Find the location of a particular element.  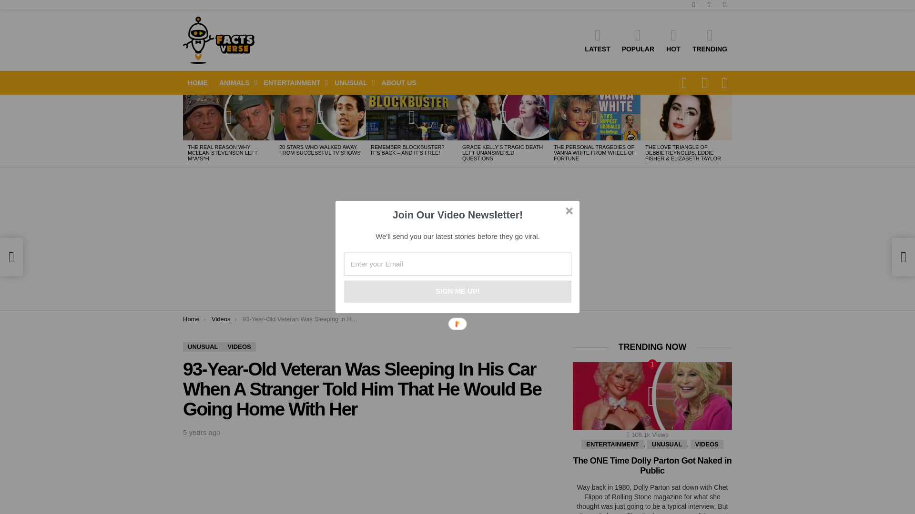

TRENDING is located at coordinates (710, 40).